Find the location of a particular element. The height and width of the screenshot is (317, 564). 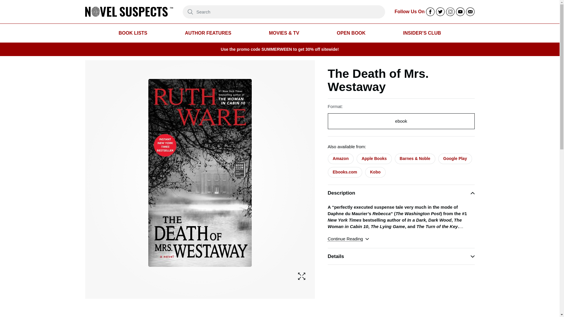

Ebooks.com is located at coordinates (345, 172).